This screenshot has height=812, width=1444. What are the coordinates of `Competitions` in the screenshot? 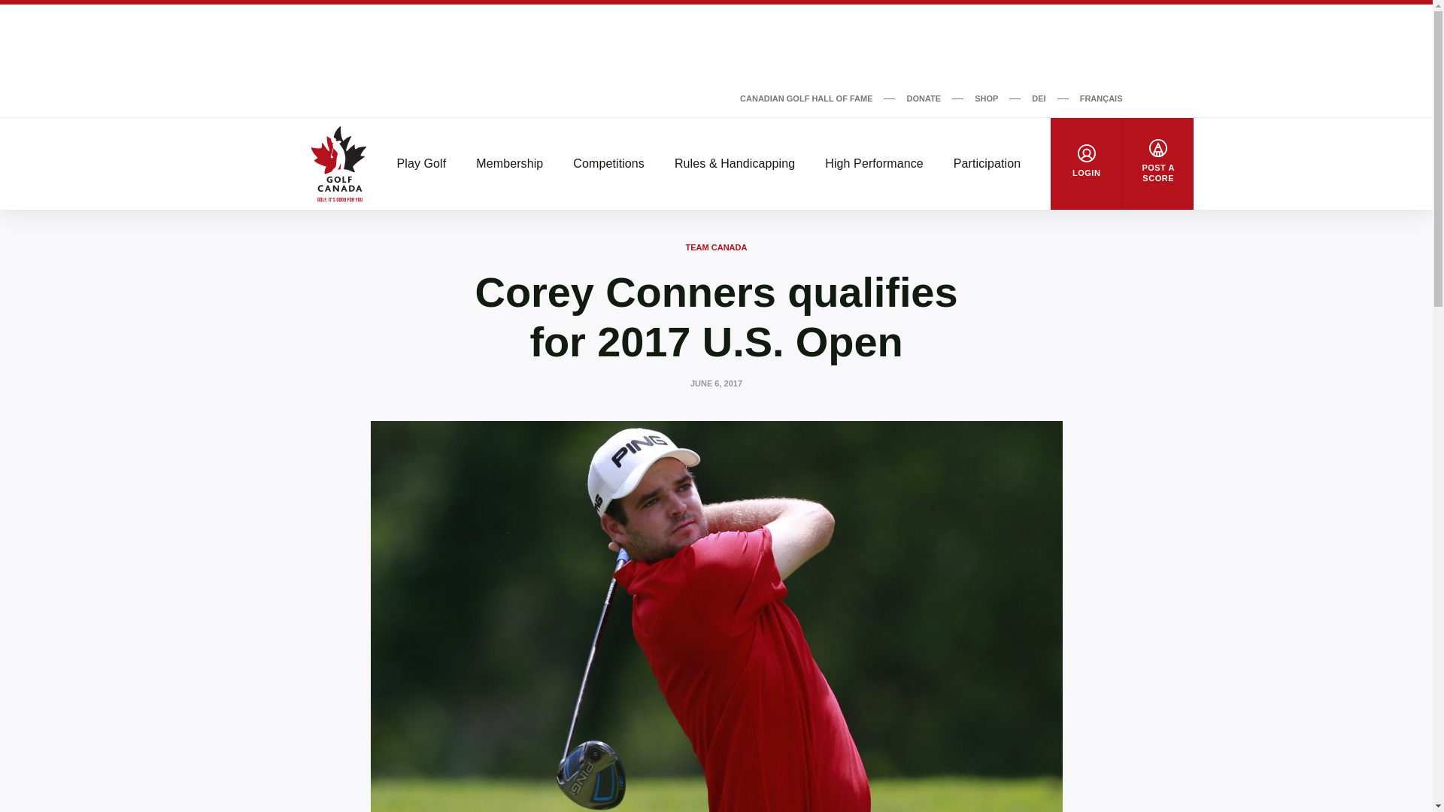 It's located at (608, 164).